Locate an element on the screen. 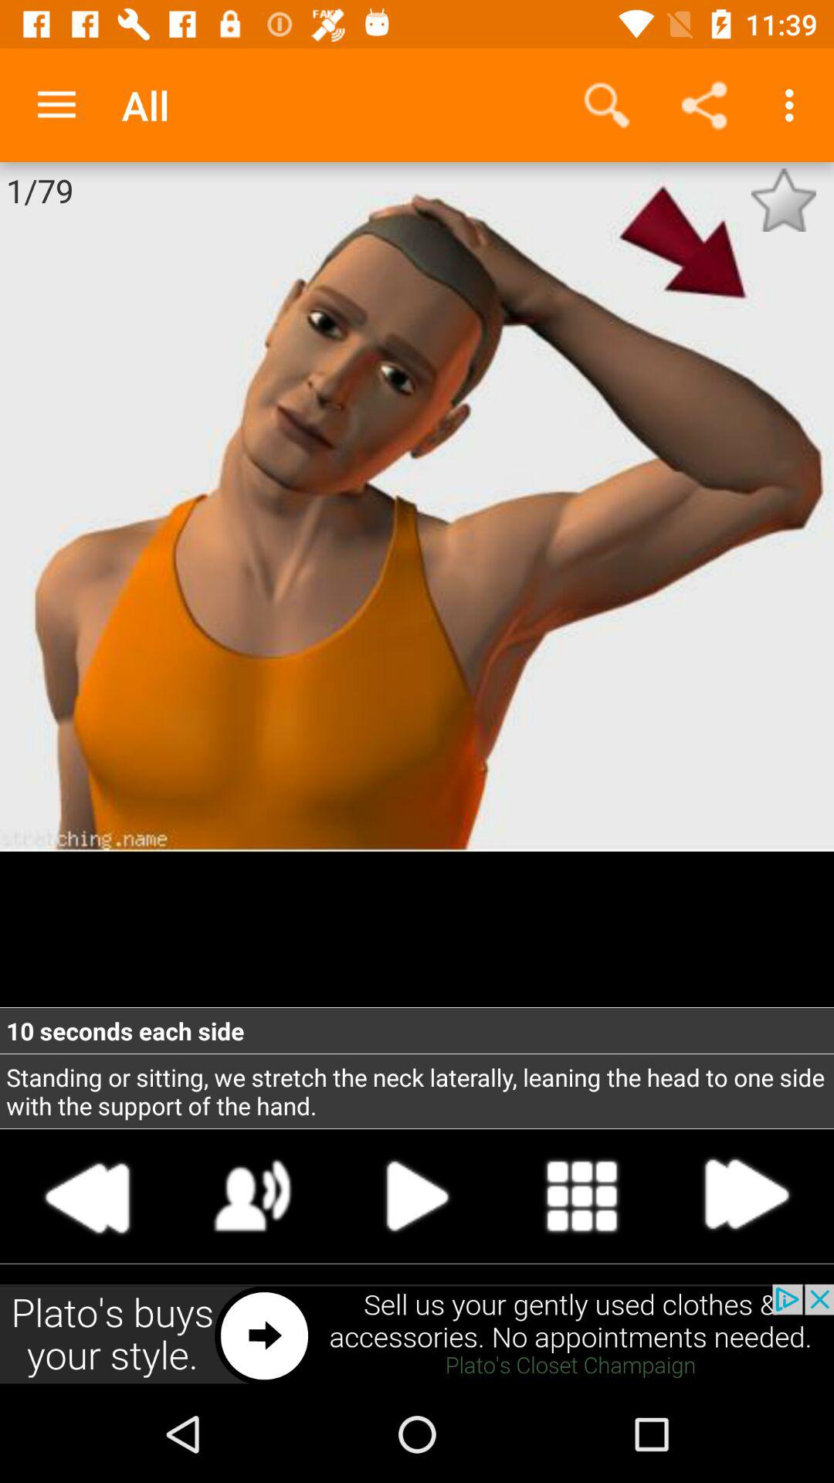  foward moviment is located at coordinates (745, 1196).